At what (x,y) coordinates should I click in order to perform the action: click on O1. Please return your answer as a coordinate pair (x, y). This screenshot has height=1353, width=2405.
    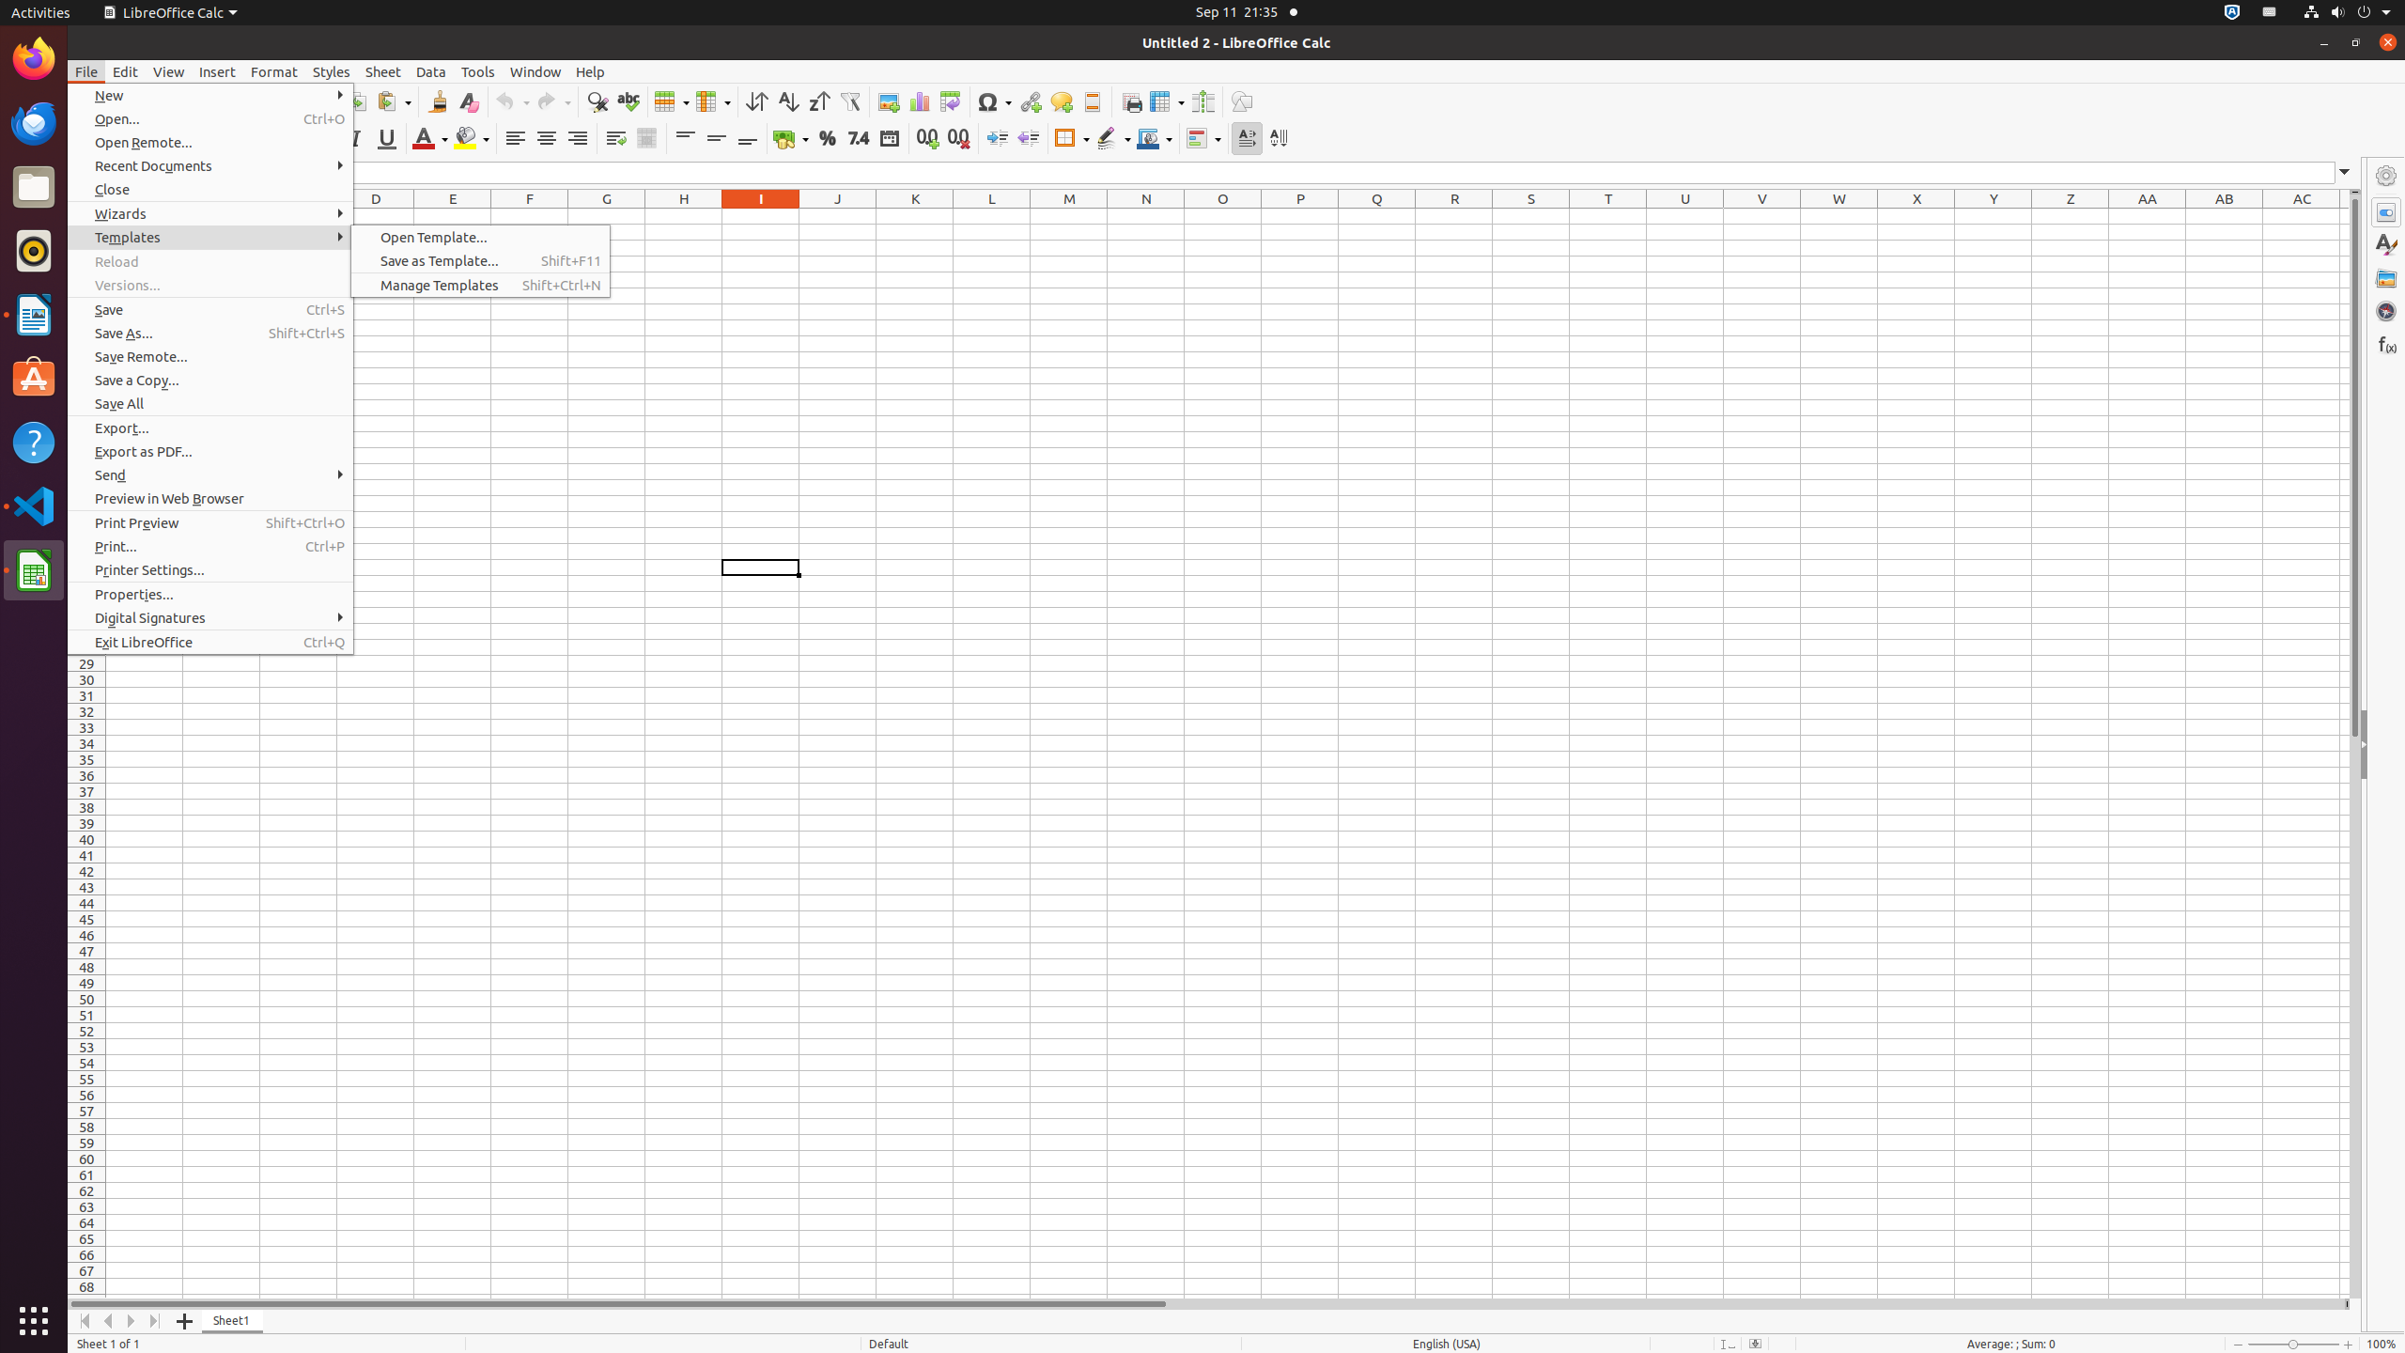
    Looking at the image, I should click on (1223, 216).